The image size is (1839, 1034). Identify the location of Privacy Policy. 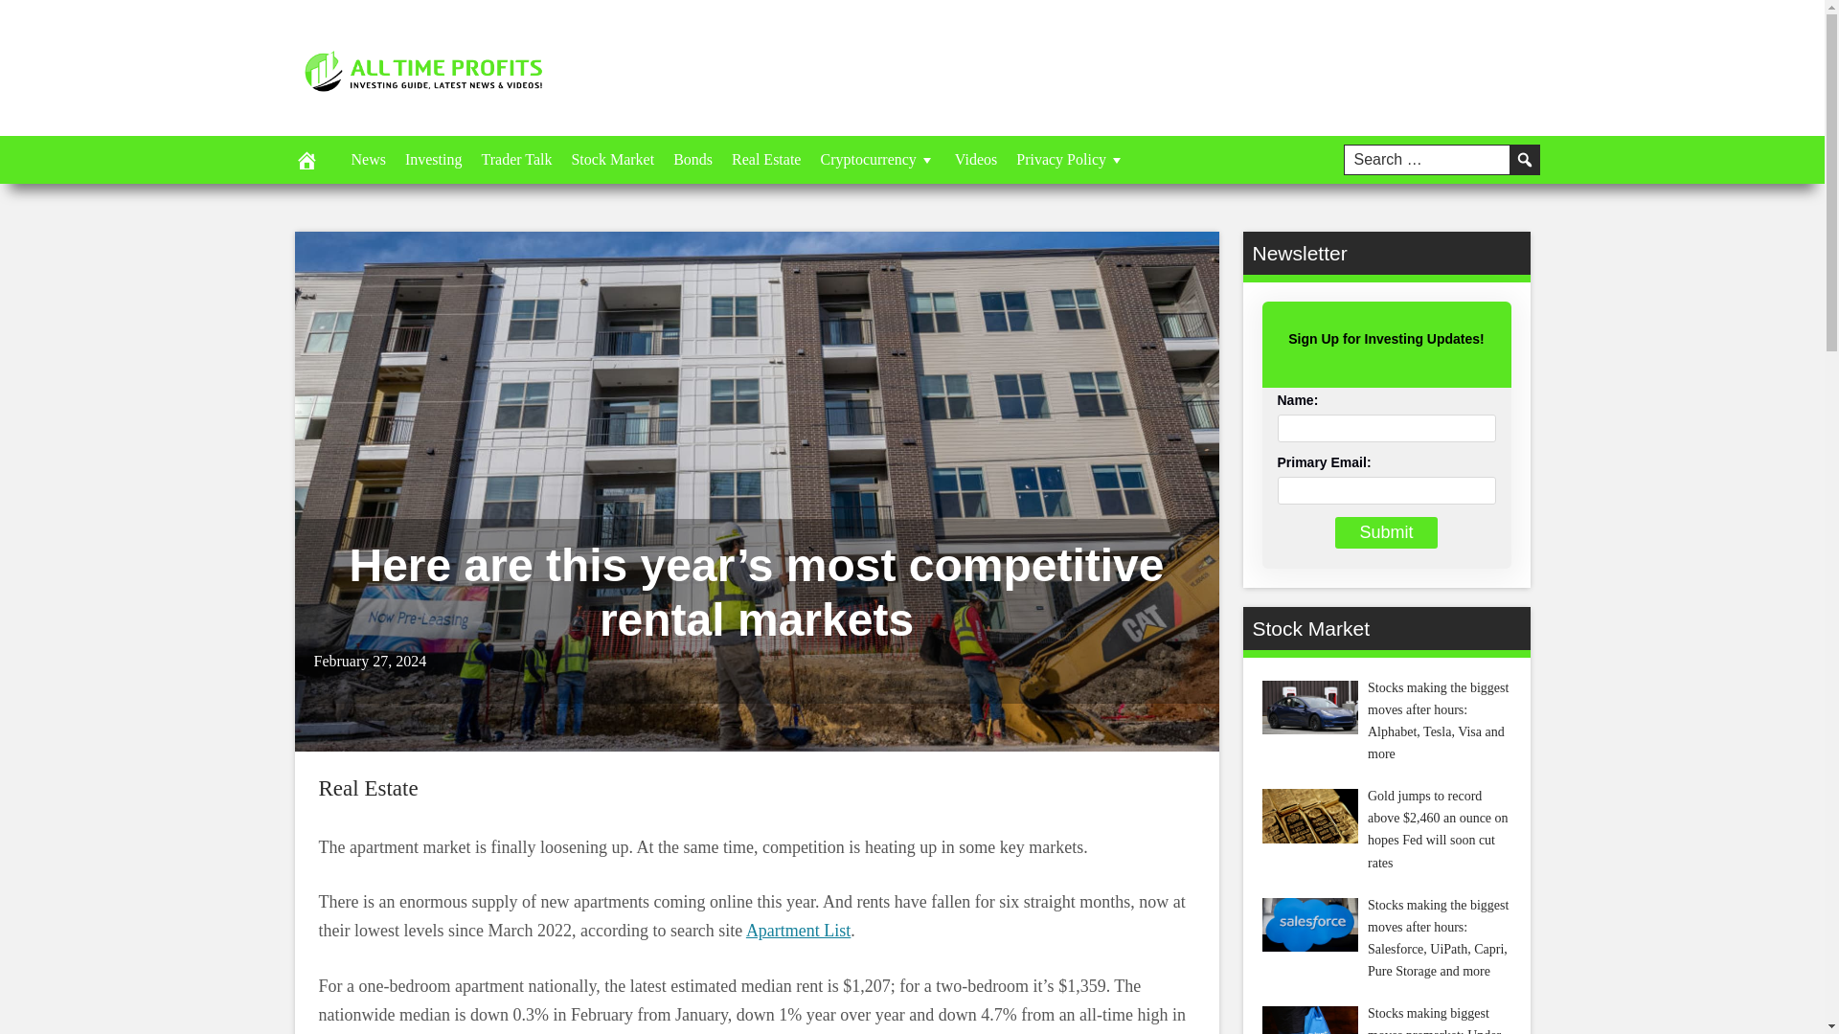
(1070, 159).